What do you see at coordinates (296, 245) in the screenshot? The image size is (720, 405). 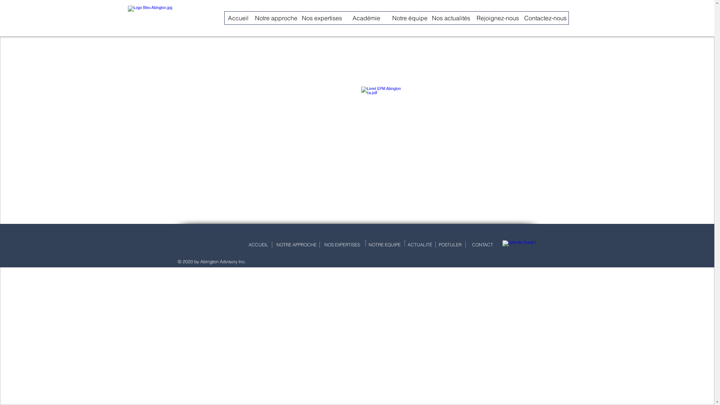 I see `NOTRE APPROCHE` at bounding box center [296, 245].